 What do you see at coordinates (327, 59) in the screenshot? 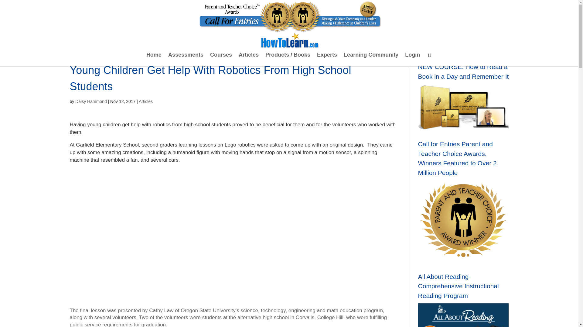
I see `Experts` at bounding box center [327, 59].